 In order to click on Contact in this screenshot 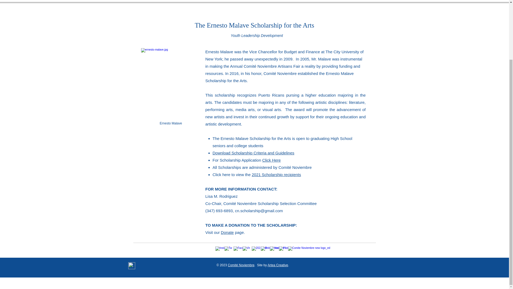, I will do `click(328, 1)`.